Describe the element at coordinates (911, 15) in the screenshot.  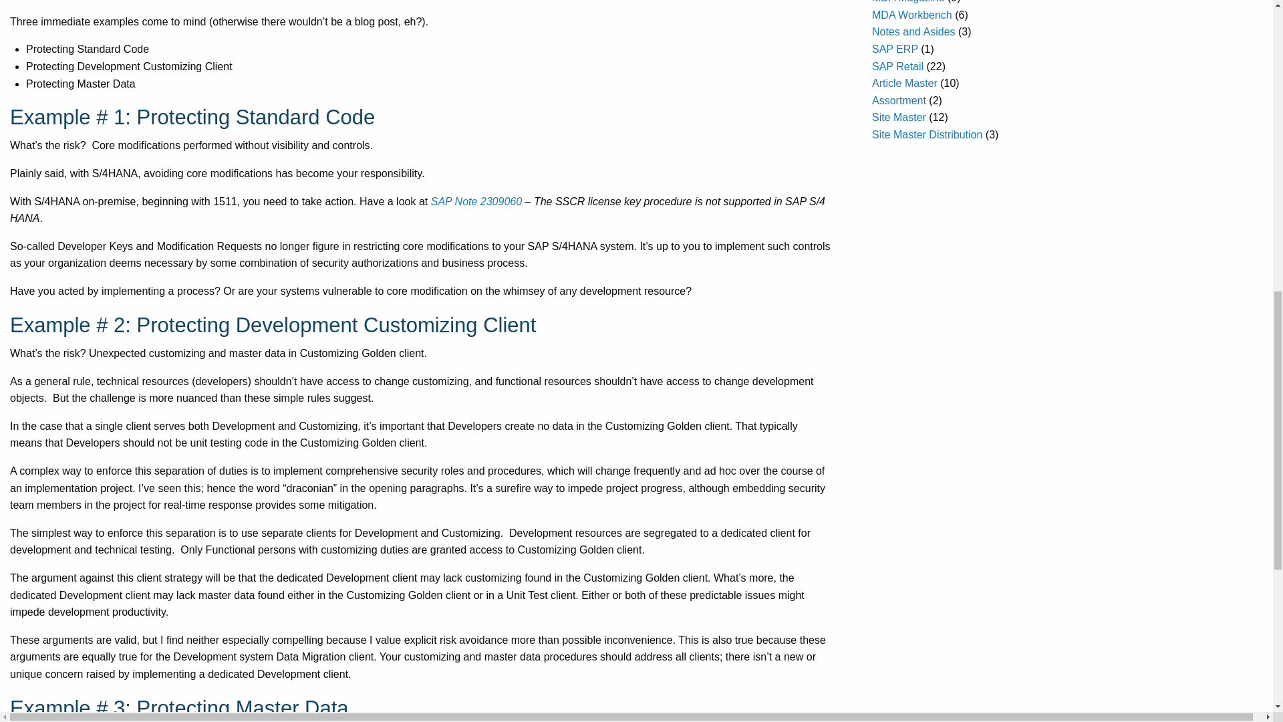
I see `MDA Workbench` at that location.